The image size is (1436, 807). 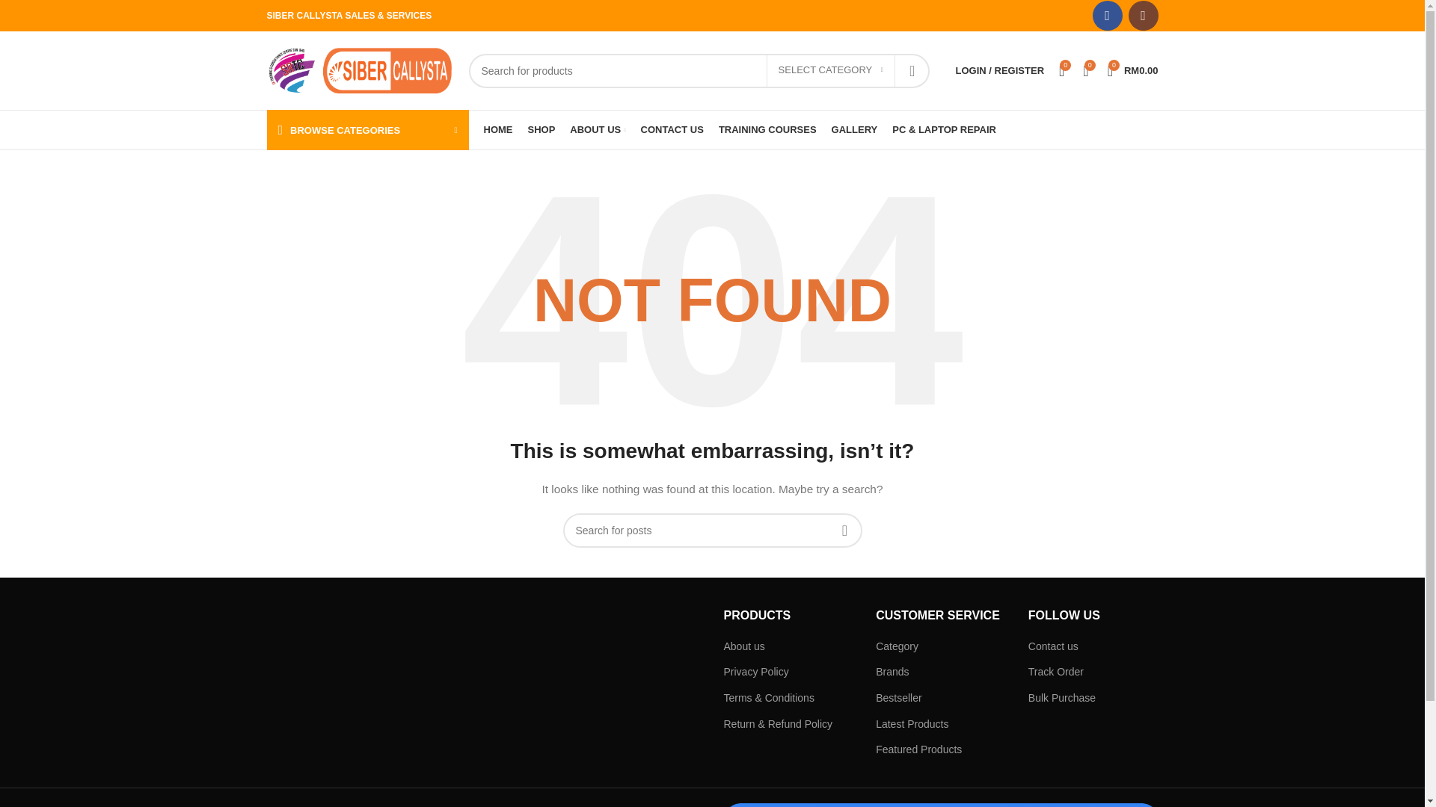 What do you see at coordinates (1132, 70) in the screenshot?
I see `Shopping cart` at bounding box center [1132, 70].